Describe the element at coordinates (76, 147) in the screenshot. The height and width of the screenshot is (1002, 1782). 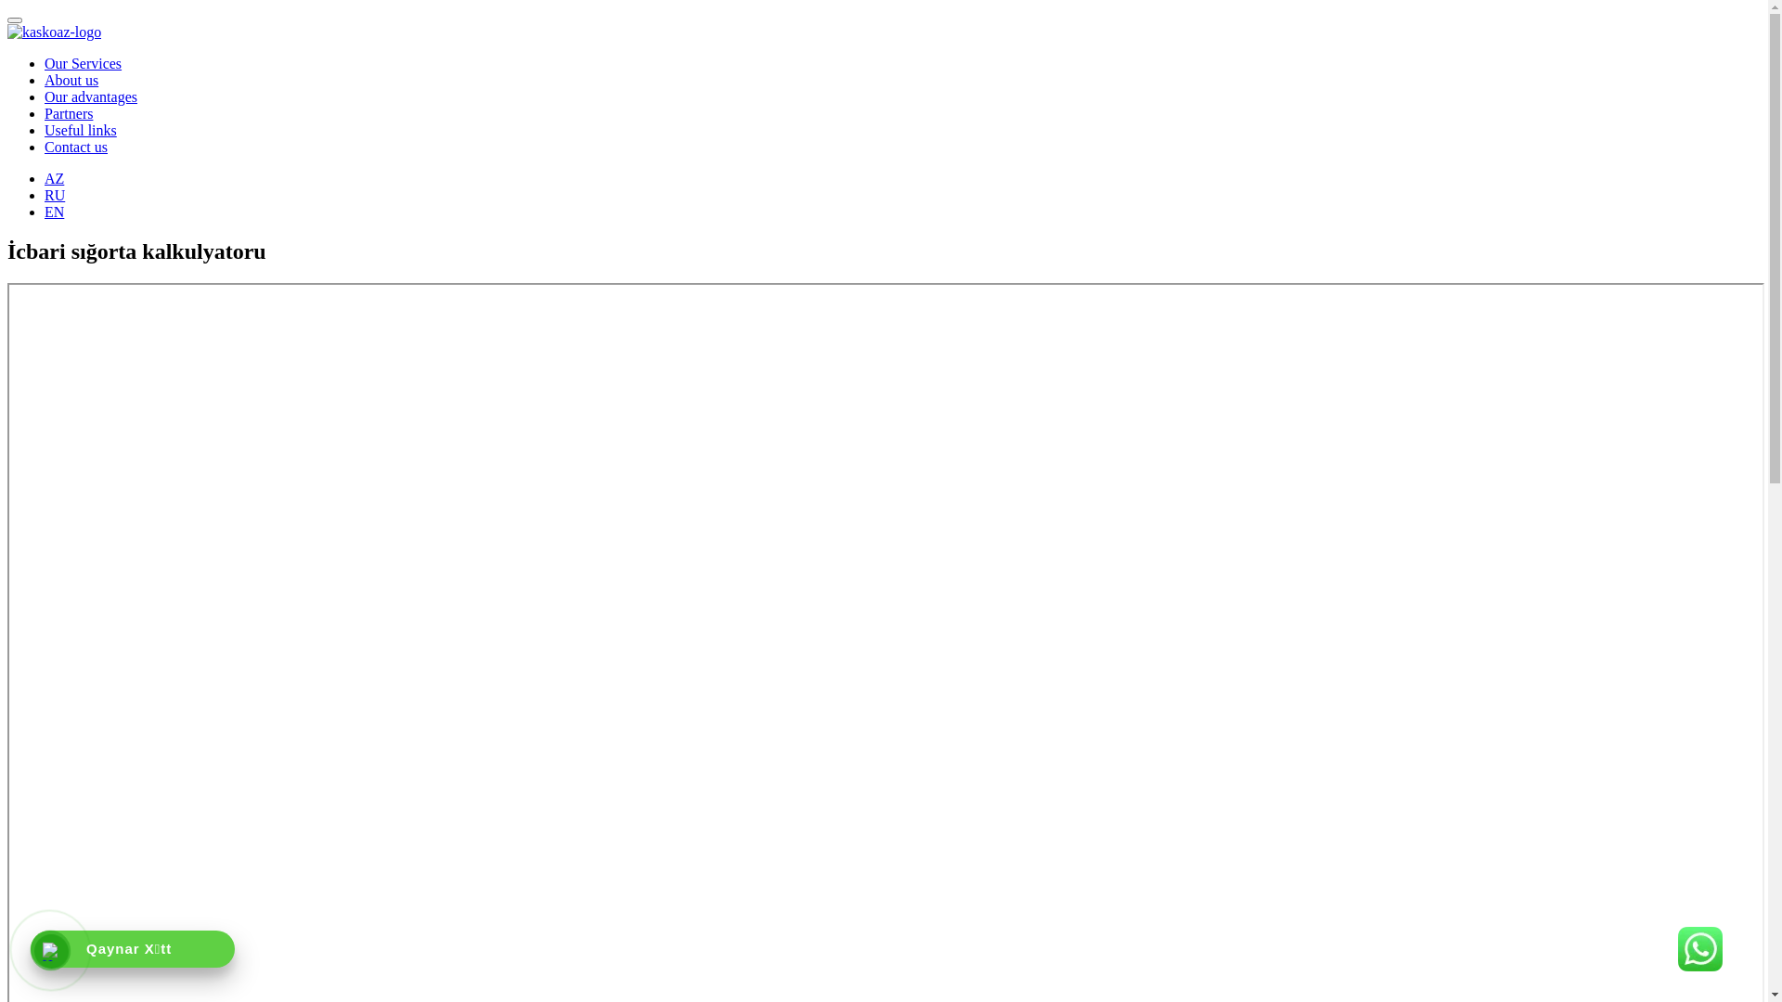
I see `Contact us` at that location.